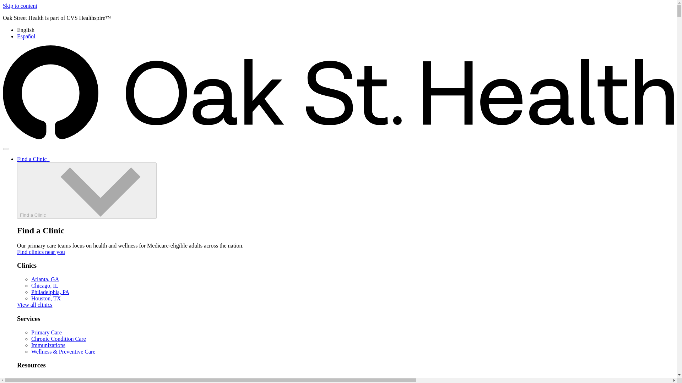  I want to click on View all clinics, so click(35, 305).